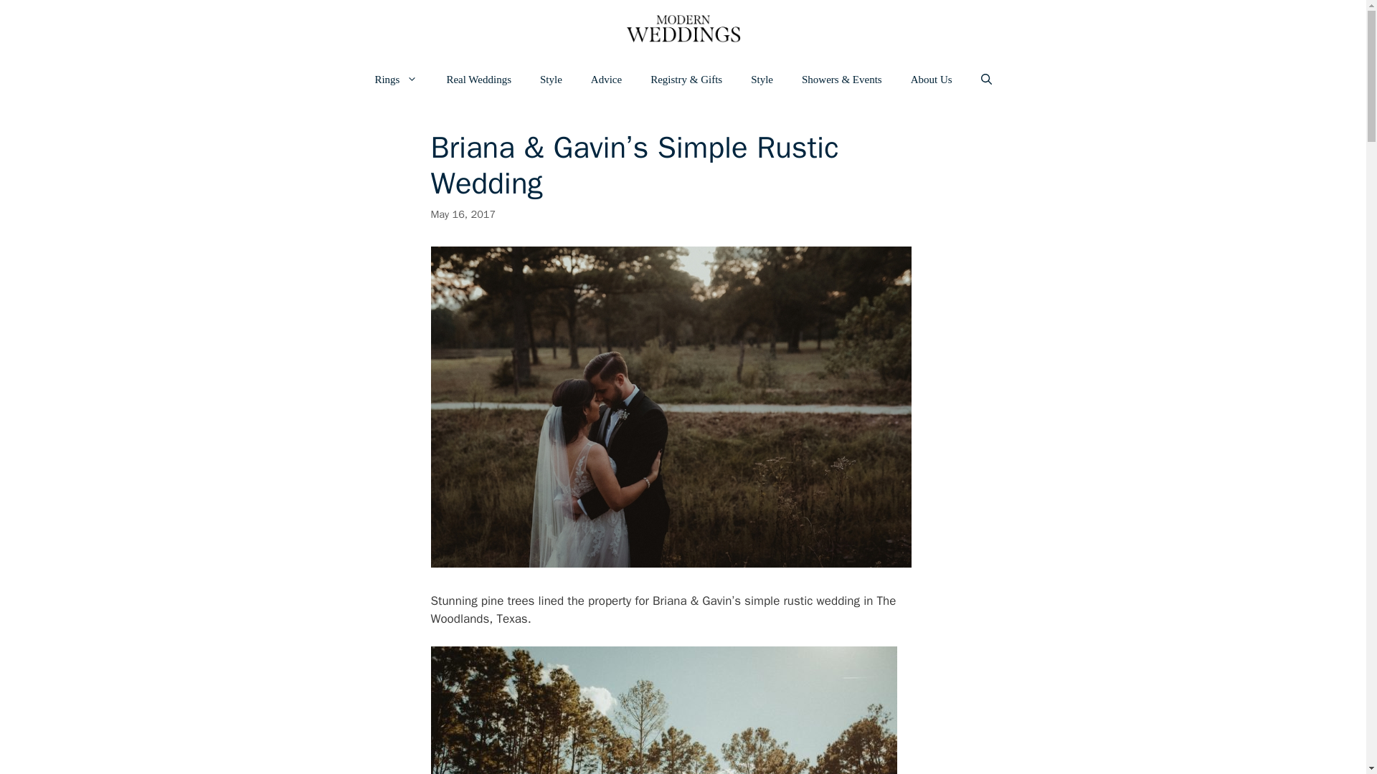 The image size is (1377, 774). What do you see at coordinates (551, 80) in the screenshot?
I see `Style` at bounding box center [551, 80].